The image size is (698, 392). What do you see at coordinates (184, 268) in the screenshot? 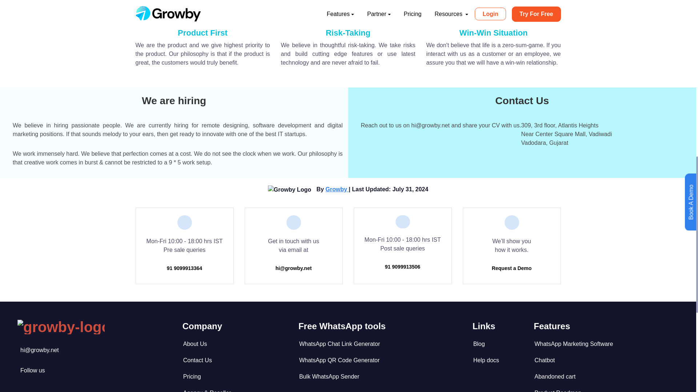
I see `91 9099913364` at bounding box center [184, 268].